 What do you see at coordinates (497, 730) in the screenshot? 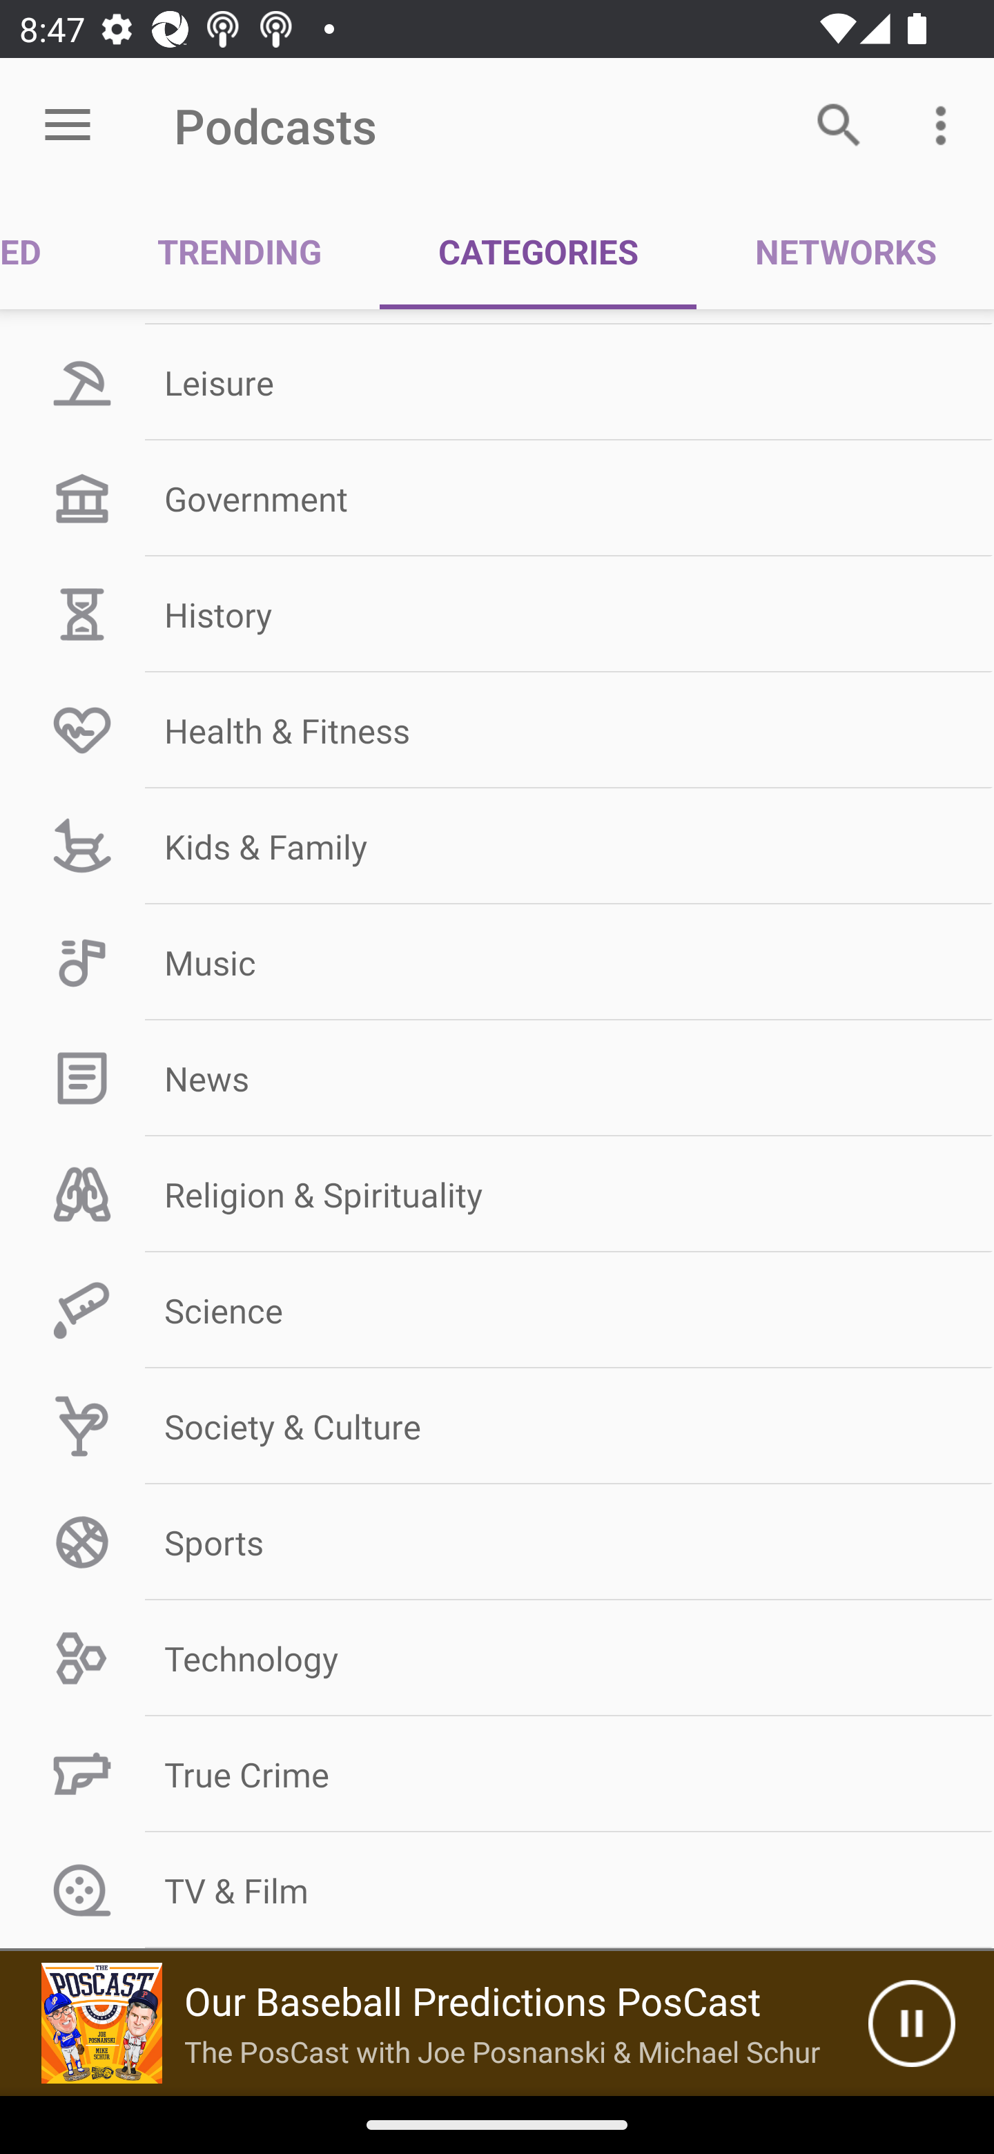
I see `Health & Fitness` at bounding box center [497, 730].